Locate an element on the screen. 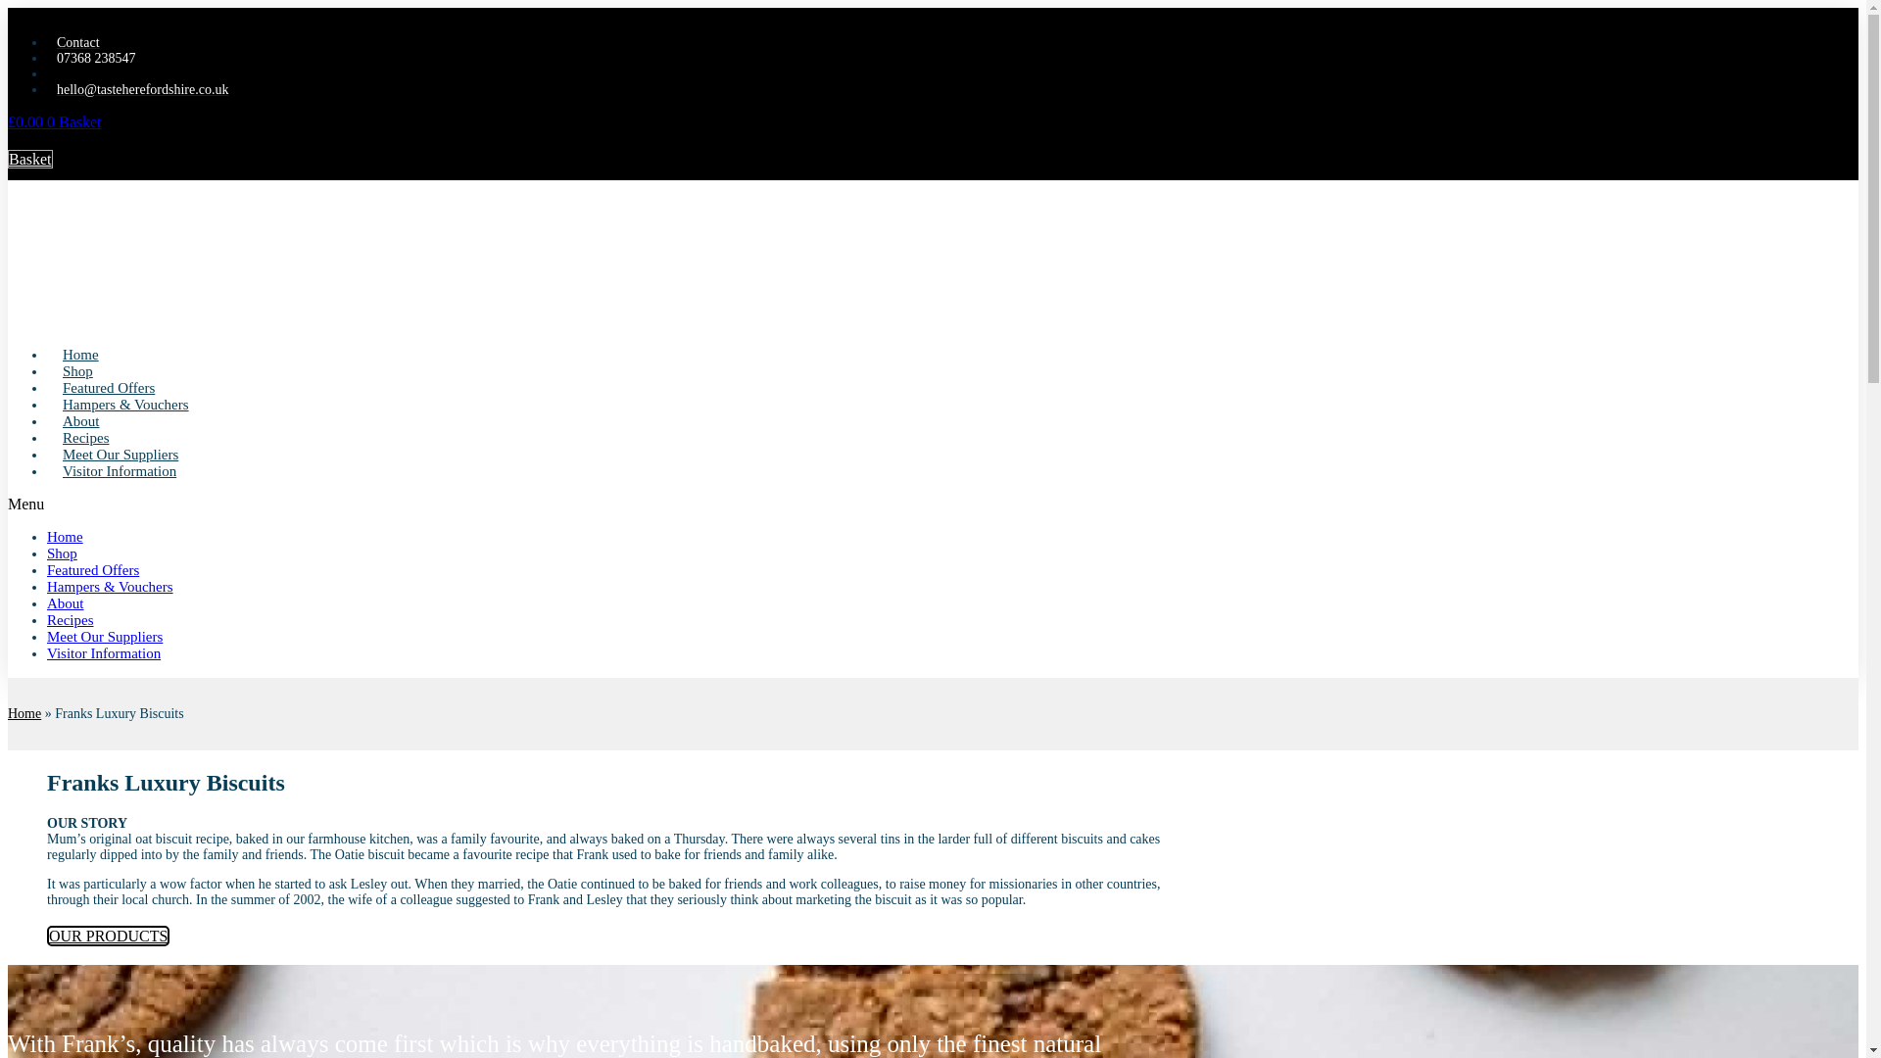 This screenshot has height=1058, width=1881. Meet Our Suppliers is located at coordinates (120, 454).